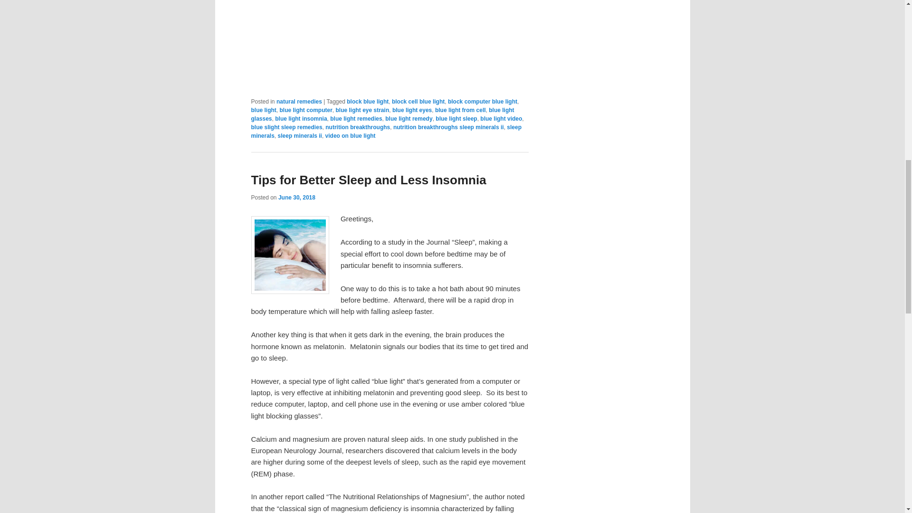 This screenshot has height=513, width=912. What do you see at coordinates (411, 110) in the screenshot?
I see `blue light eyes` at bounding box center [411, 110].